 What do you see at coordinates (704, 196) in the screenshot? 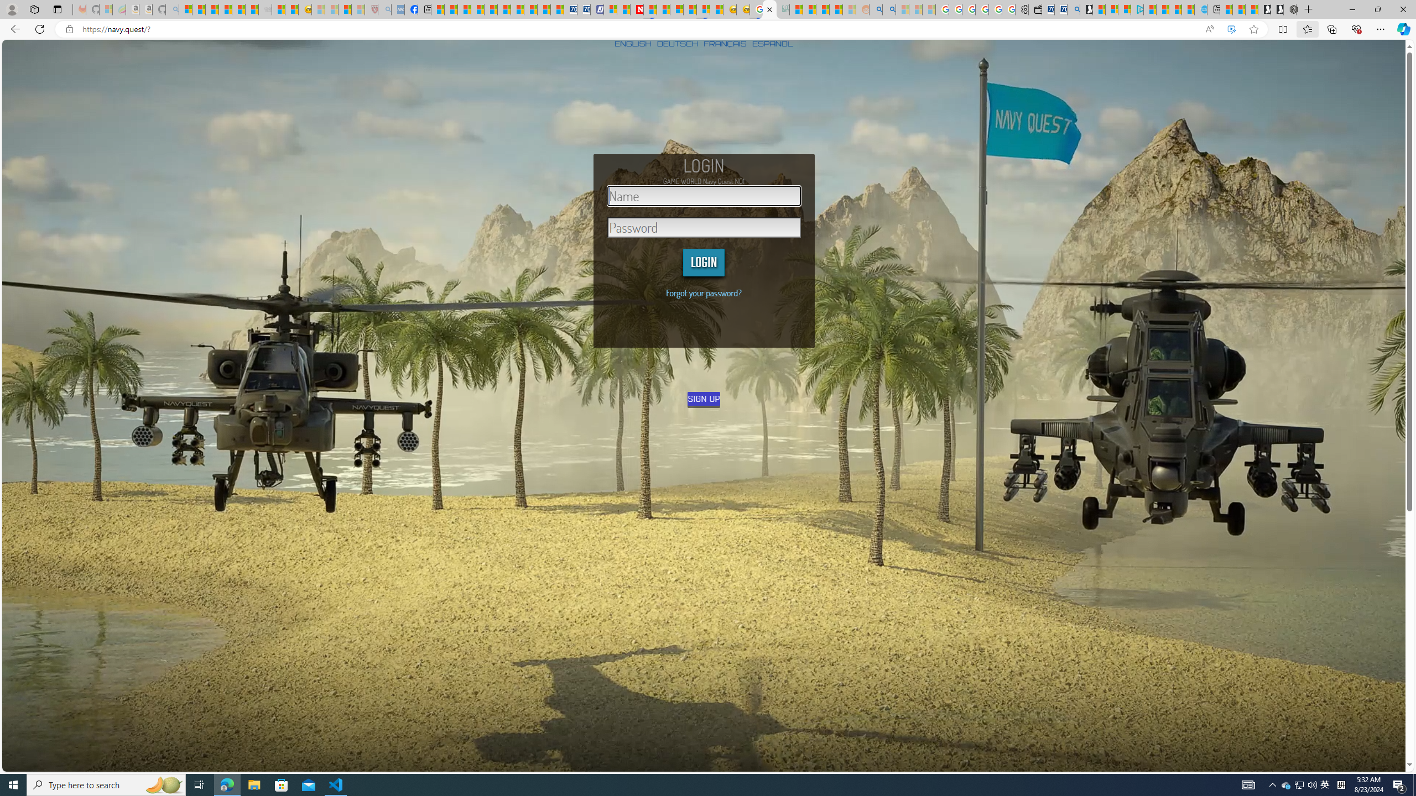
I see `Name` at bounding box center [704, 196].